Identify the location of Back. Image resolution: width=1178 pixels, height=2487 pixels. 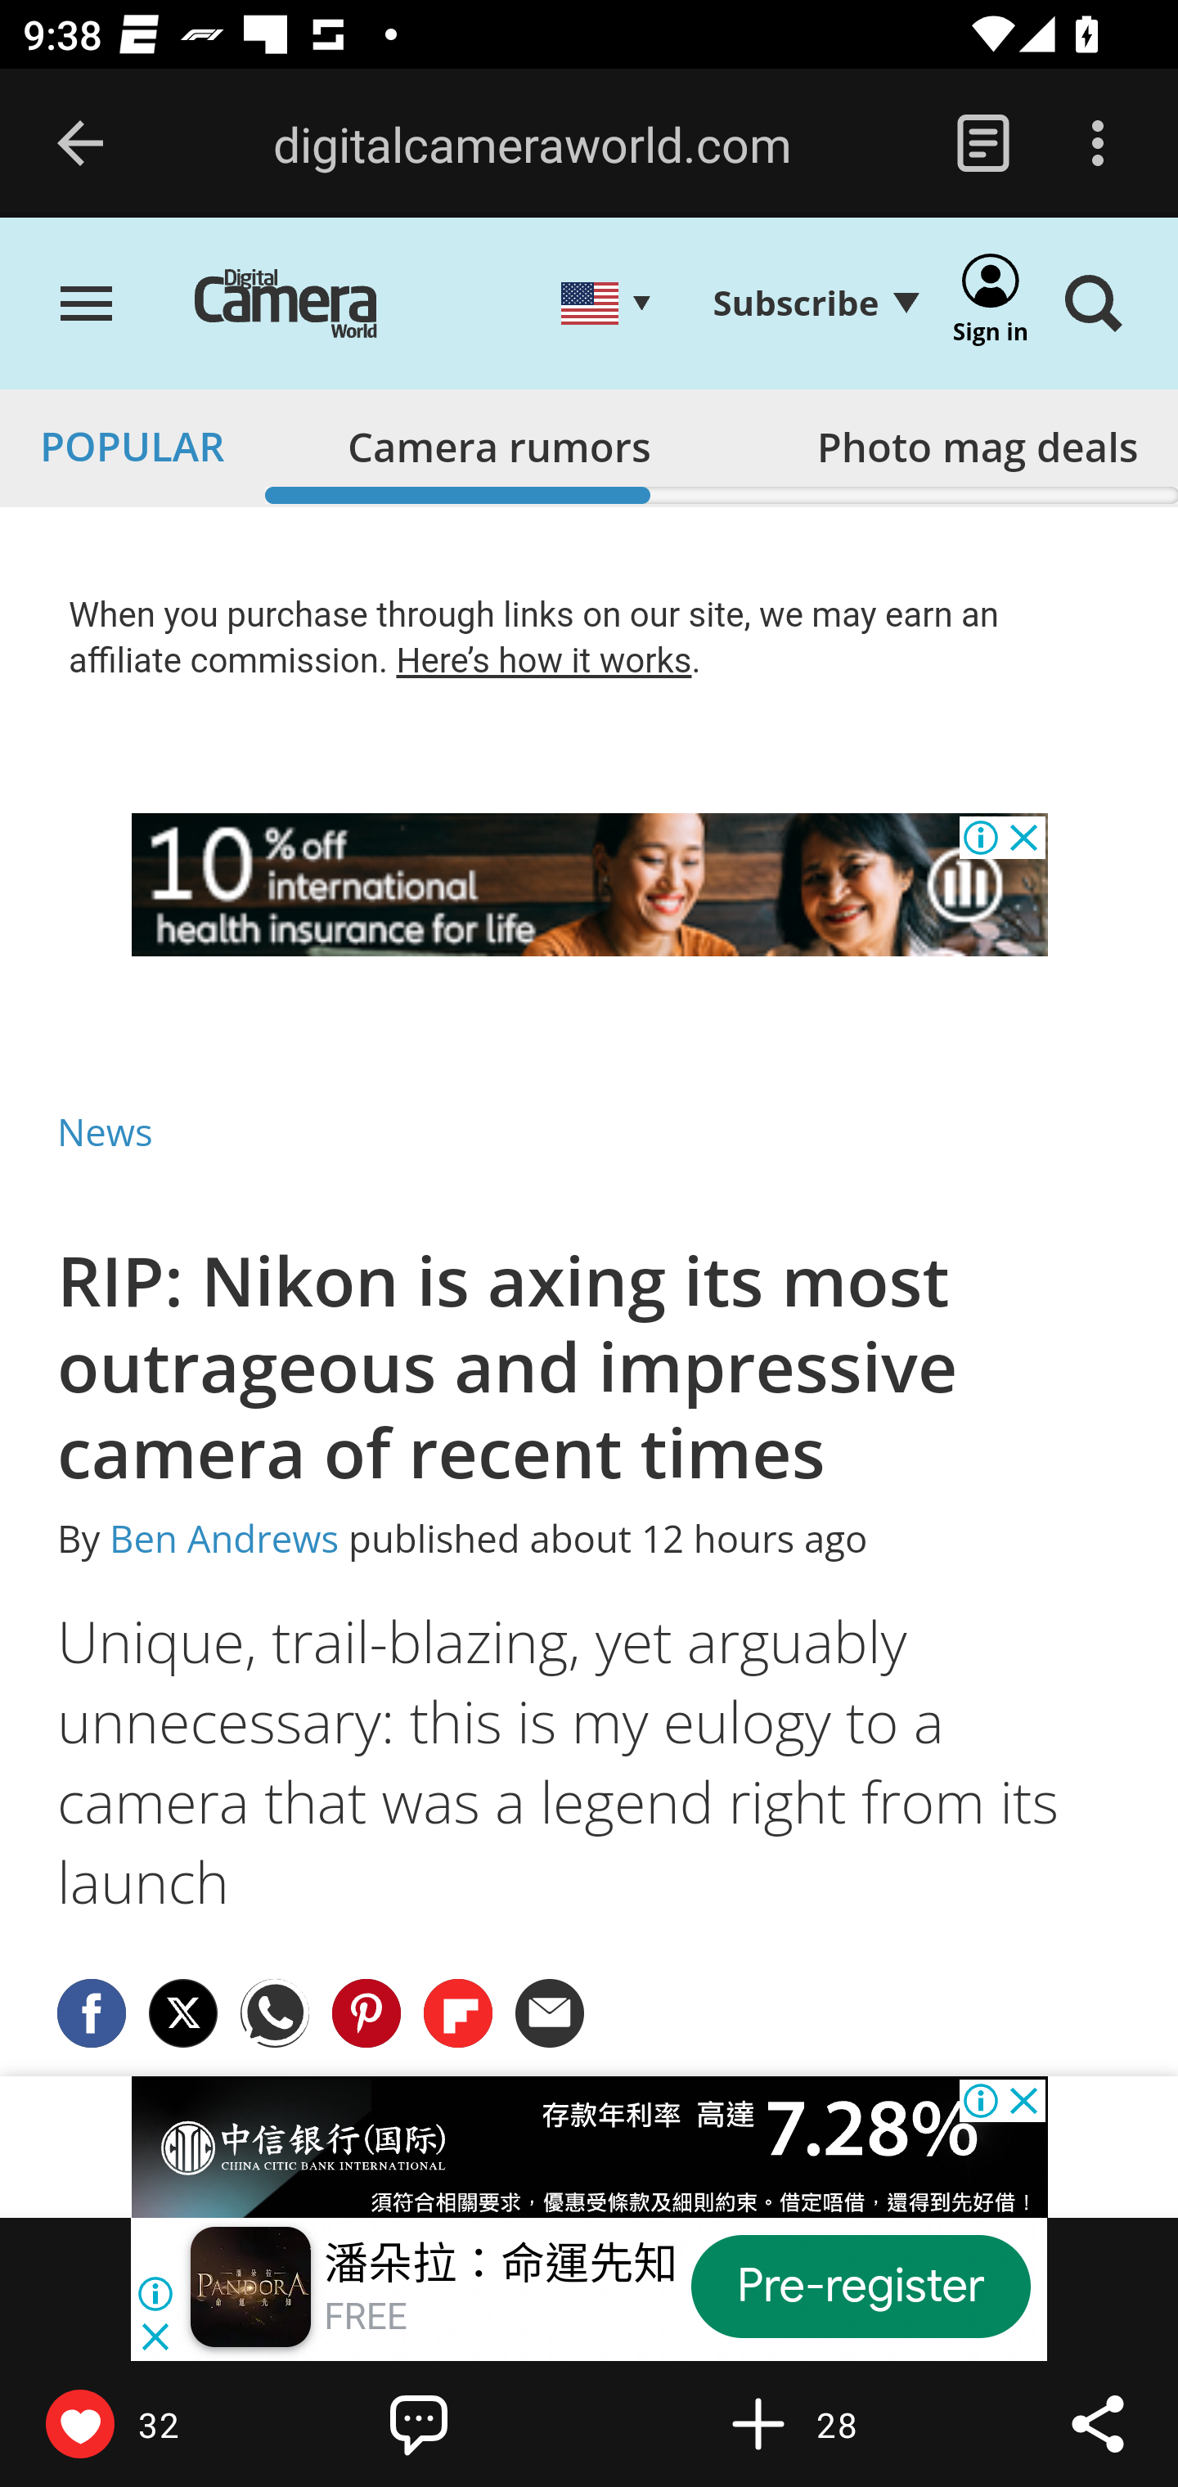
(80, 144).